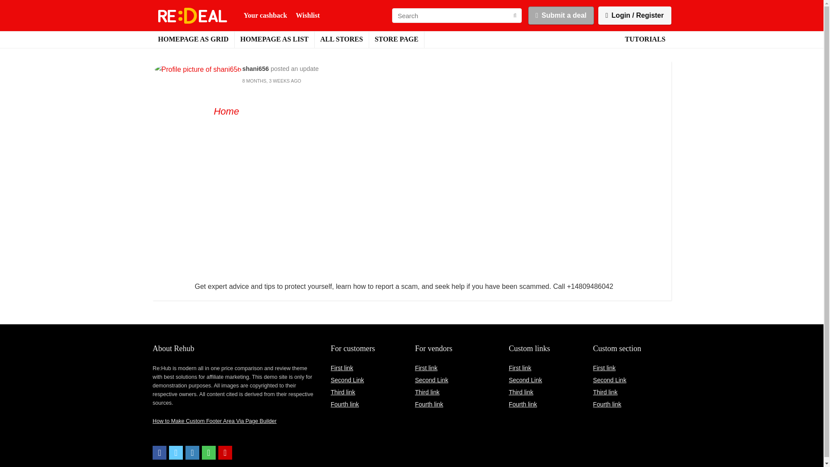  Describe the element at coordinates (520, 368) in the screenshot. I see `First link` at that location.